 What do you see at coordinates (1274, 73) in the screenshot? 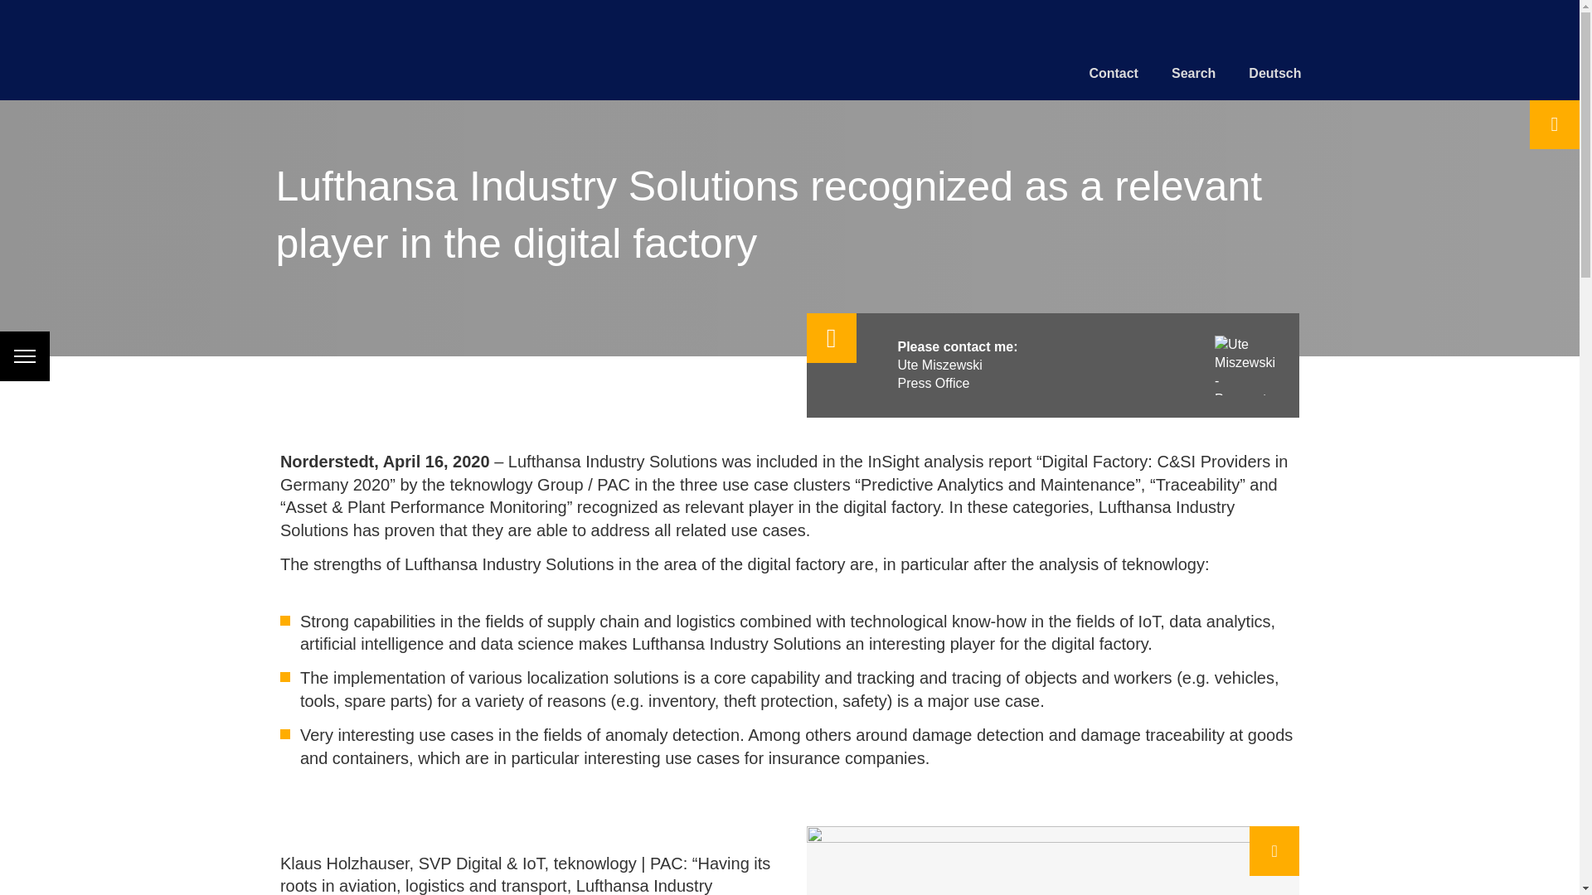
I see `Deutsch` at bounding box center [1274, 73].